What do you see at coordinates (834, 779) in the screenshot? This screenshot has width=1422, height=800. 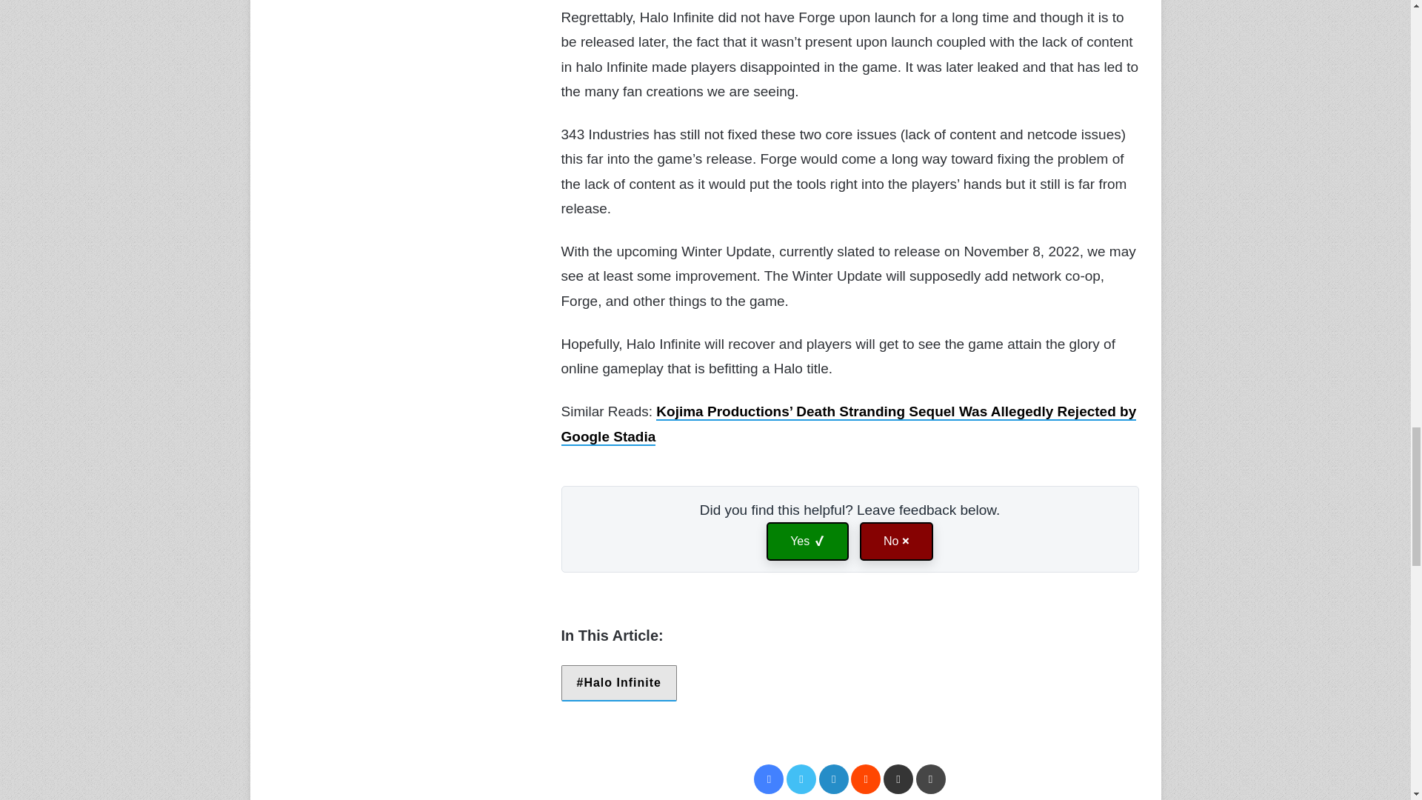 I see `LinkedIn` at bounding box center [834, 779].